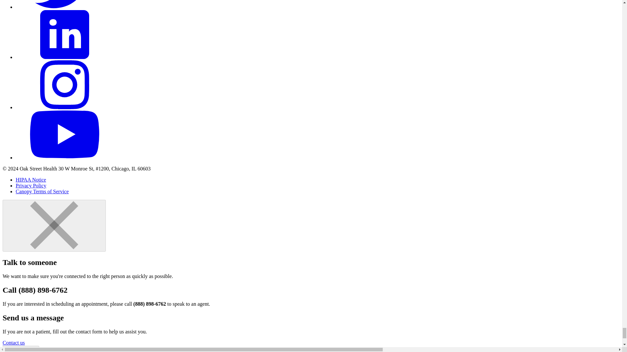 Image resolution: width=627 pixels, height=352 pixels. I want to click on Instagram, so click(65, 107).